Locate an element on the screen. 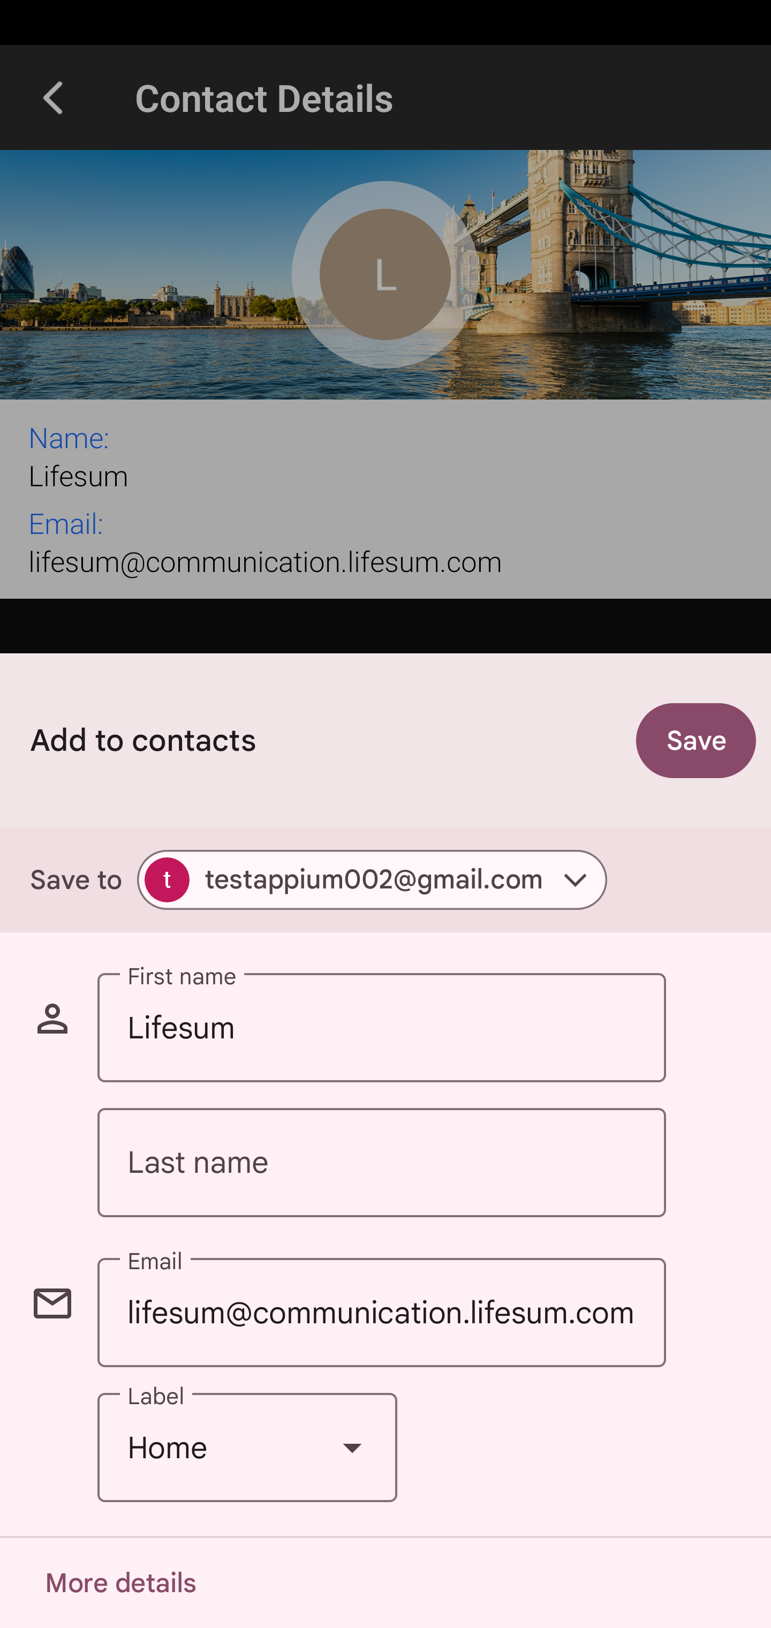 The height and width of the screenshot is (1628, 771). Lifesum is located at coordinates (381, 1028).